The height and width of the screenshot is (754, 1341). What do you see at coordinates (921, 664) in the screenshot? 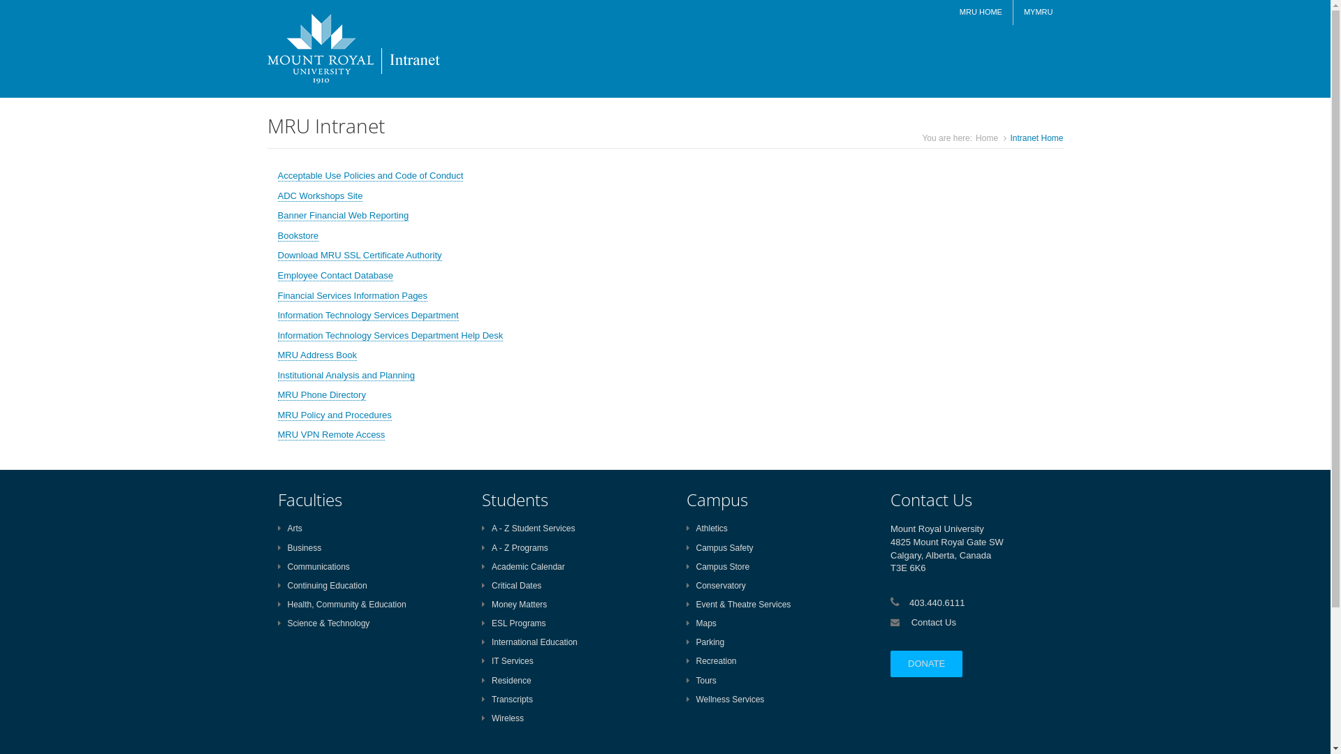
I see `DONATE` at bounding box center [921, 664].